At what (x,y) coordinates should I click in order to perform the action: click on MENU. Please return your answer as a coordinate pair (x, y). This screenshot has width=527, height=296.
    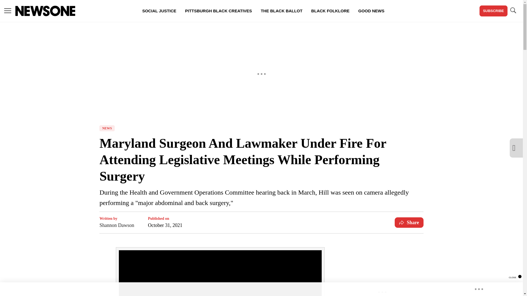
    Looking at the image, I should click on (8, 10).